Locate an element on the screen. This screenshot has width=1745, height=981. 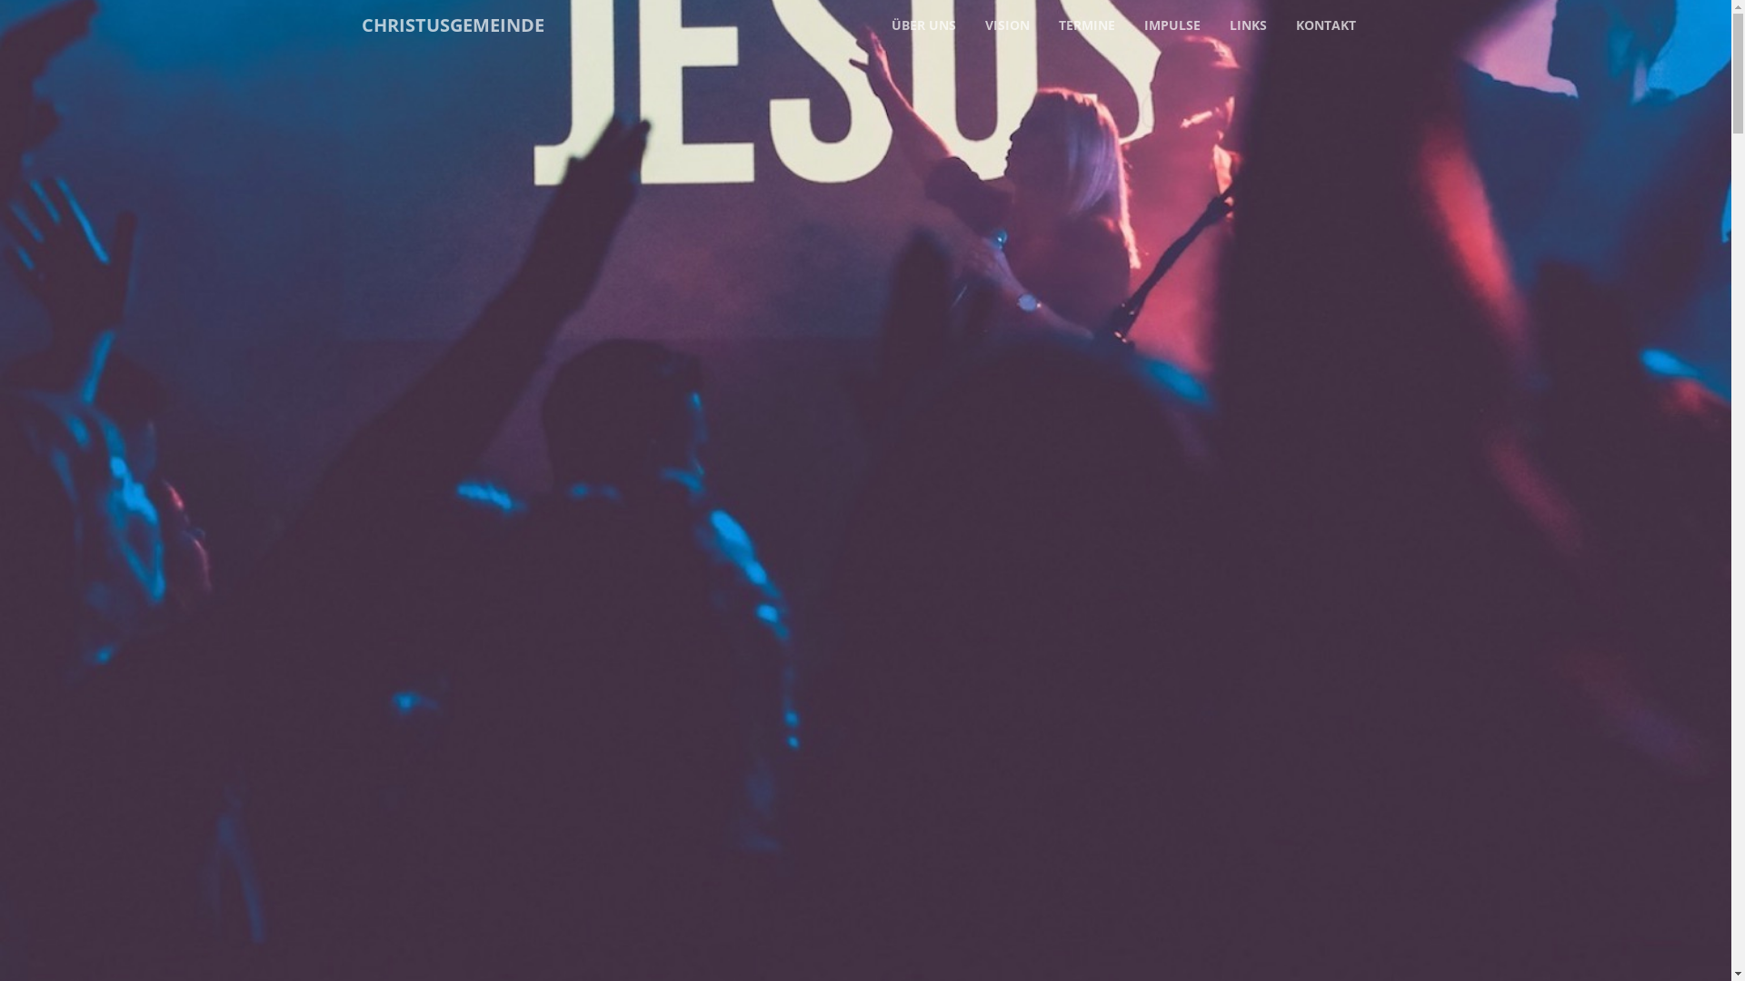
TERMINE is located at coordinates (1086, 25).